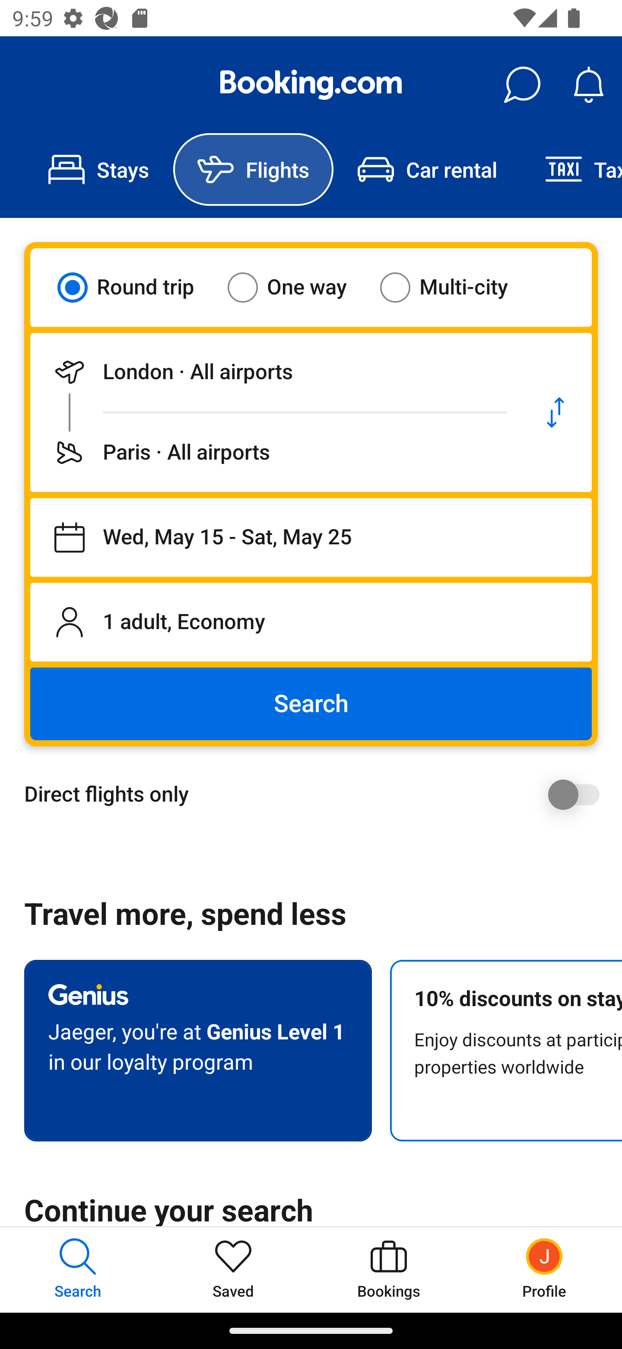 Image resolution: width=622 pixels, height=1349 pixels. Describe the element at coordinates (454, 287) in the screenshot. I see `Multi-city` at that location.